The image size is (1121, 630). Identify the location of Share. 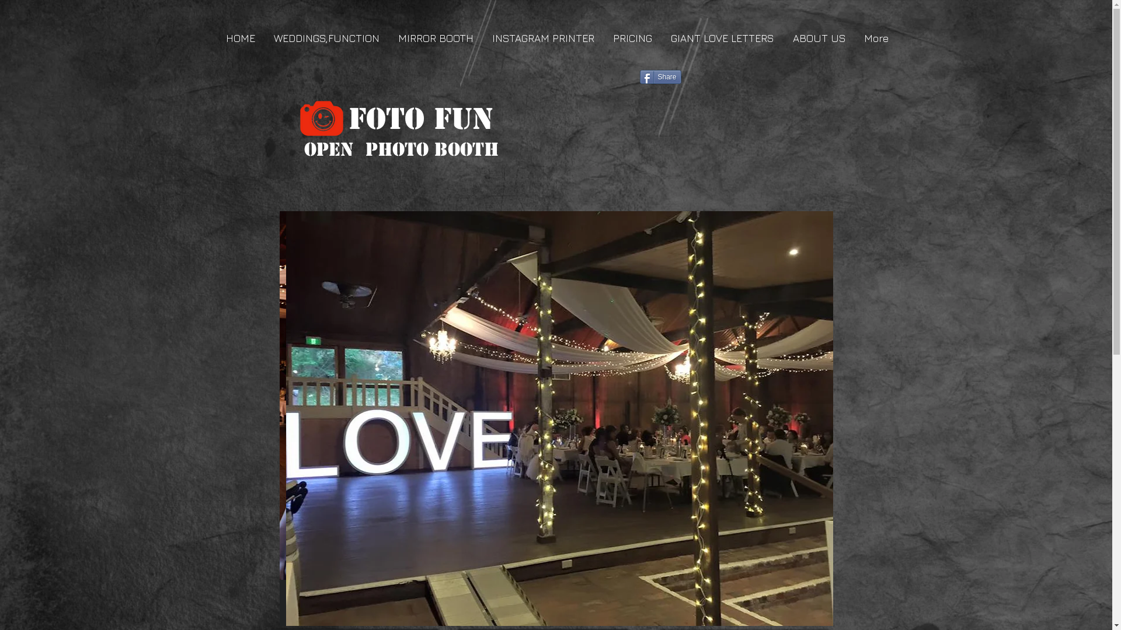
(661, 77).